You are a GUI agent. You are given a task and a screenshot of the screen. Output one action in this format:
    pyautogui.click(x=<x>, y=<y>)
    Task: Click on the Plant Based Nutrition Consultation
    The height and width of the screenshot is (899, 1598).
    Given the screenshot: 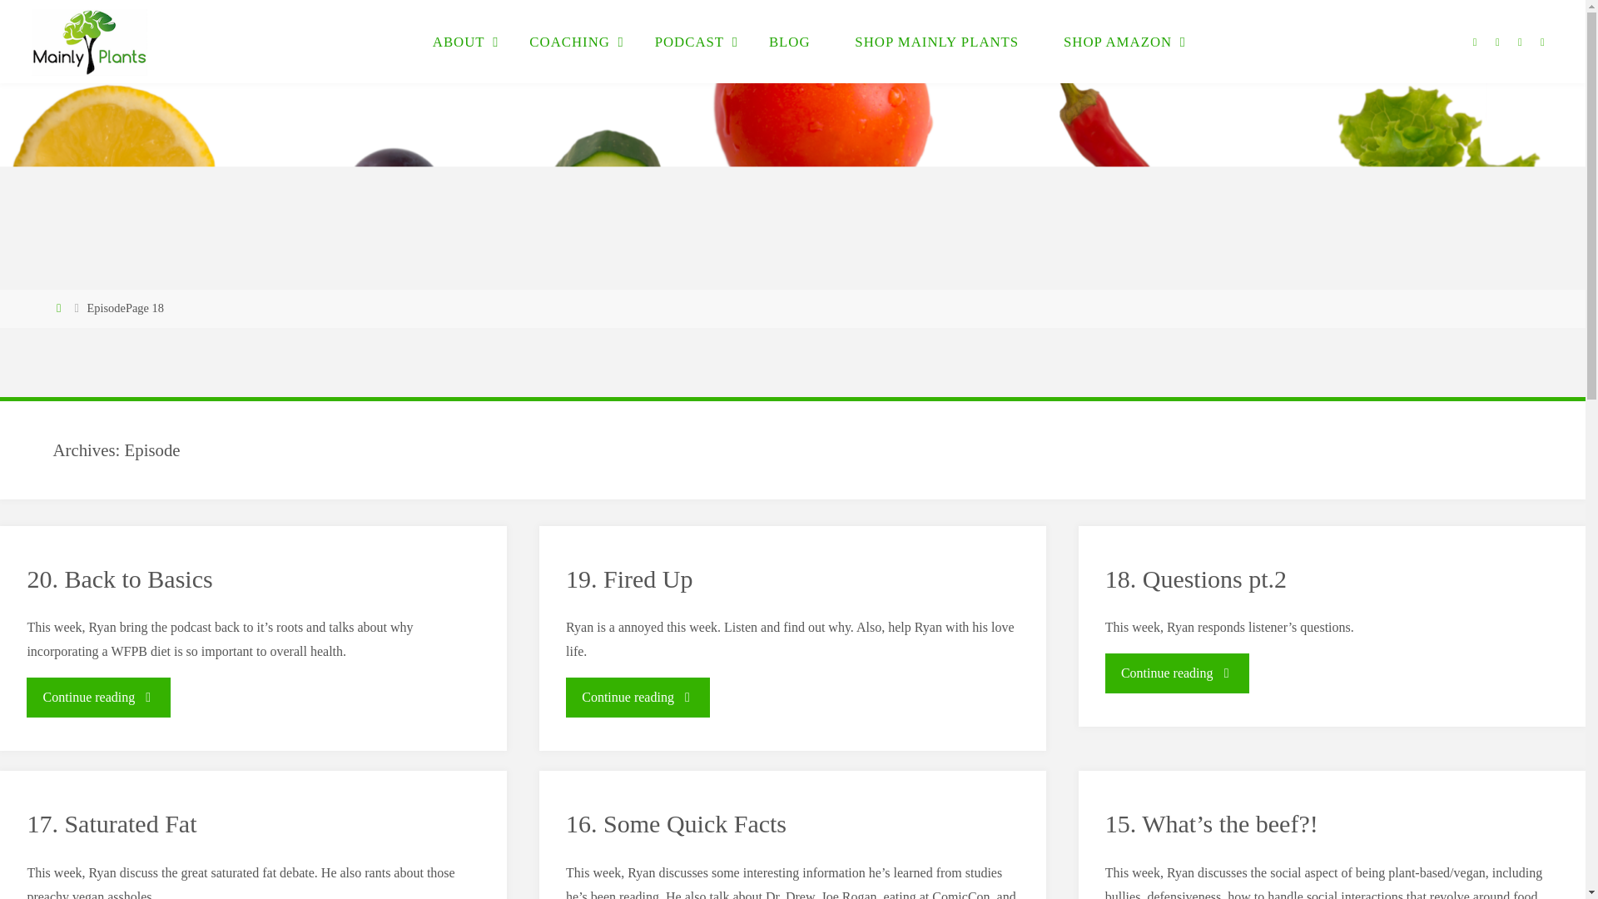 What is the action you would take?
    pyautogui.click(x=200, y=72)
    